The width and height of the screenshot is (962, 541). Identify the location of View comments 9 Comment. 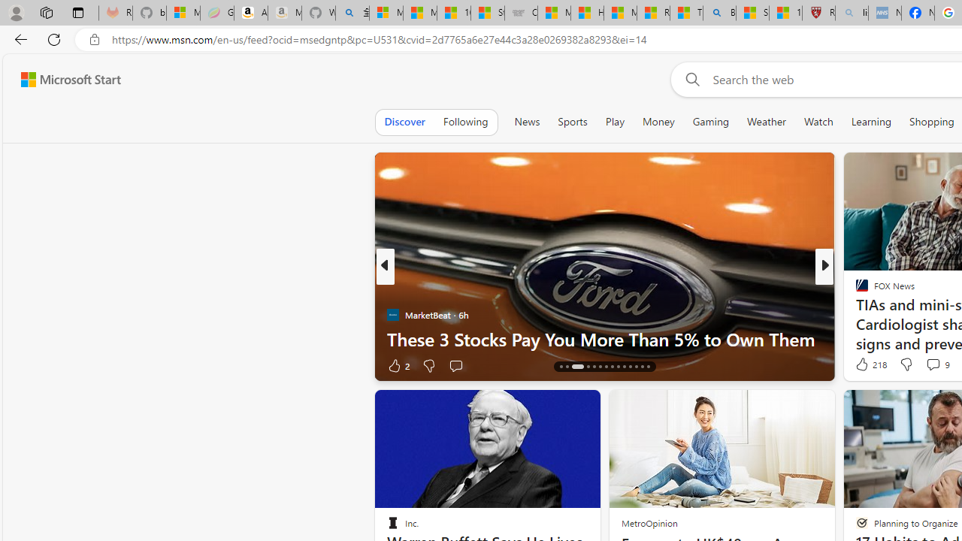
(937, 364).